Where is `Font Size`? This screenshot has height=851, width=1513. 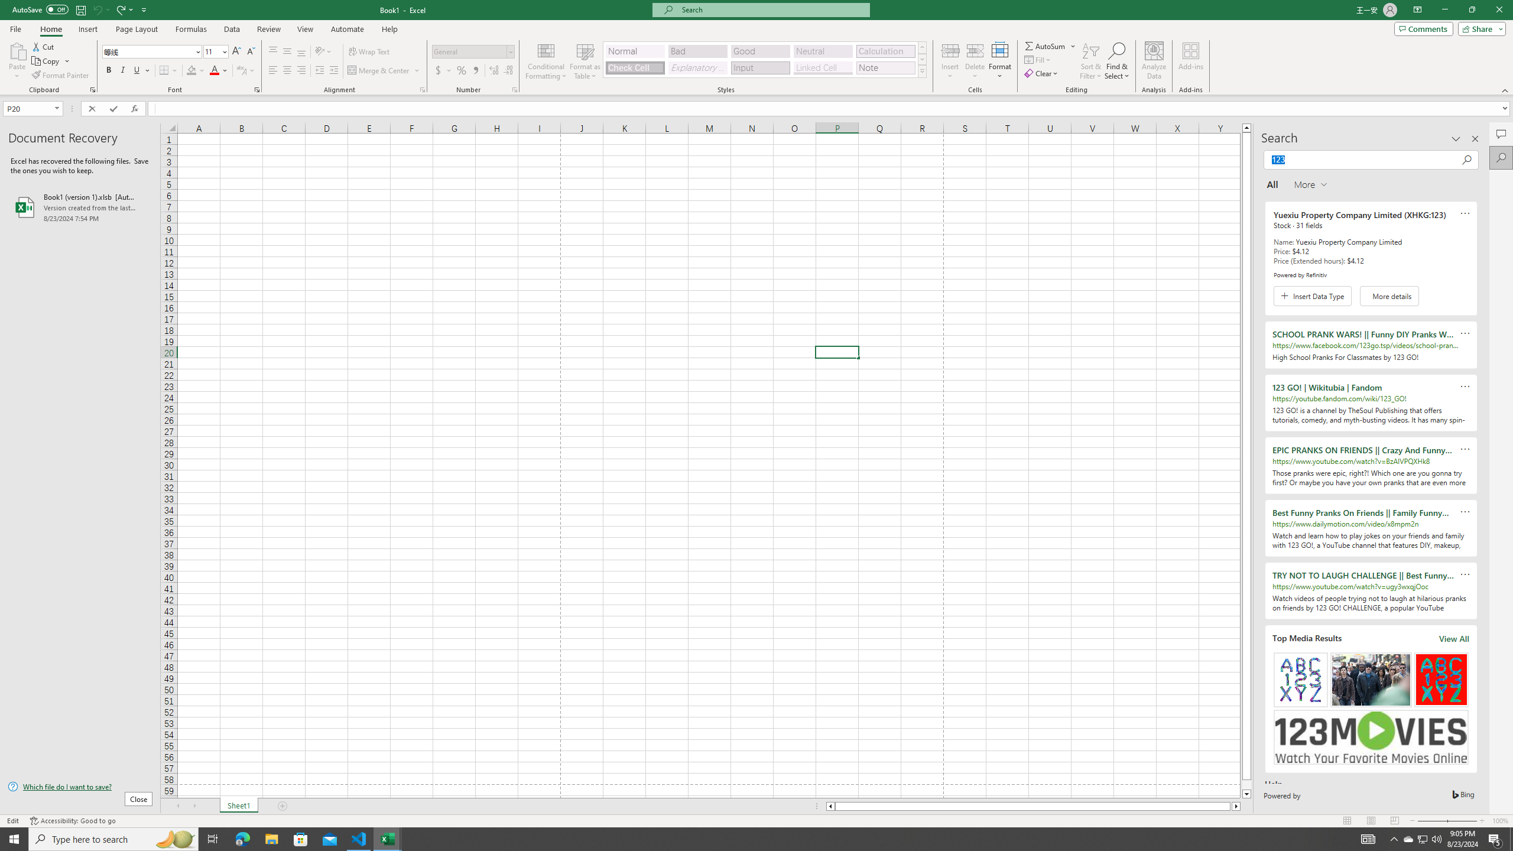 Font Size is located at coordinates (215, 52).